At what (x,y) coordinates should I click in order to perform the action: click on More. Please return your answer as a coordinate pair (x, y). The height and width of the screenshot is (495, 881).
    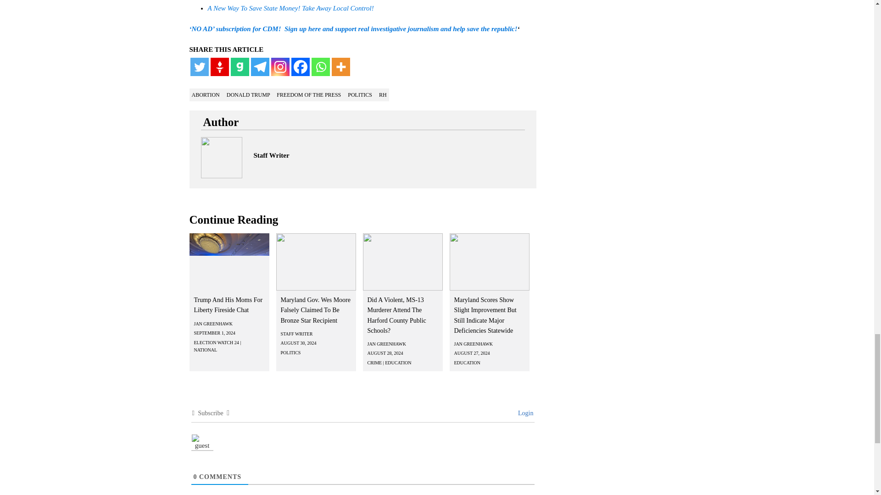
    Looking at the image, I should click on (340, 67).